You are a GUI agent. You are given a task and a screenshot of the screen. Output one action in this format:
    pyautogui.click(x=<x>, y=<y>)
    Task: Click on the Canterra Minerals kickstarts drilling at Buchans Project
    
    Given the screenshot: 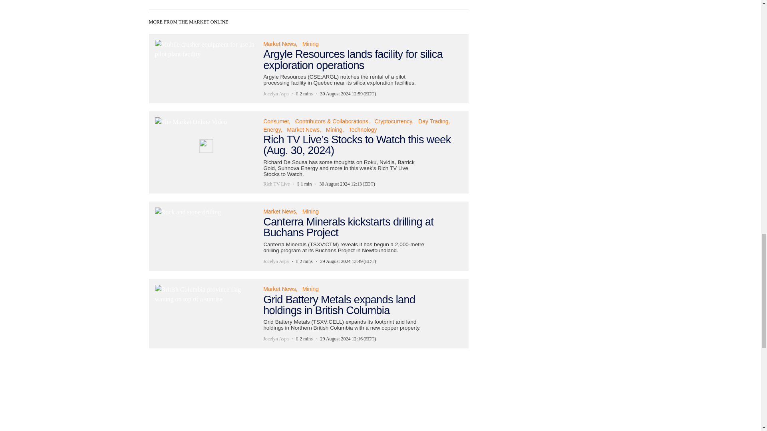 What is the action you would take?
    pyautogui.click(x=308, y=236)
    